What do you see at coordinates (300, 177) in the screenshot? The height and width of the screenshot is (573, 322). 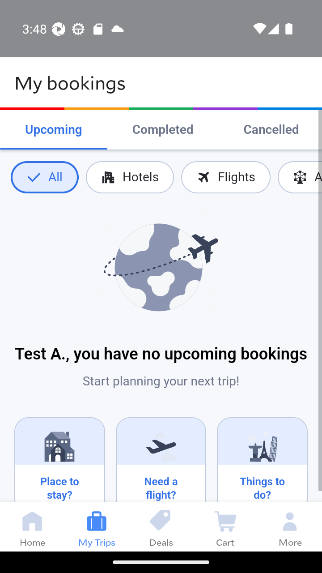 I see `Activities` at bounding box center [300, 177].